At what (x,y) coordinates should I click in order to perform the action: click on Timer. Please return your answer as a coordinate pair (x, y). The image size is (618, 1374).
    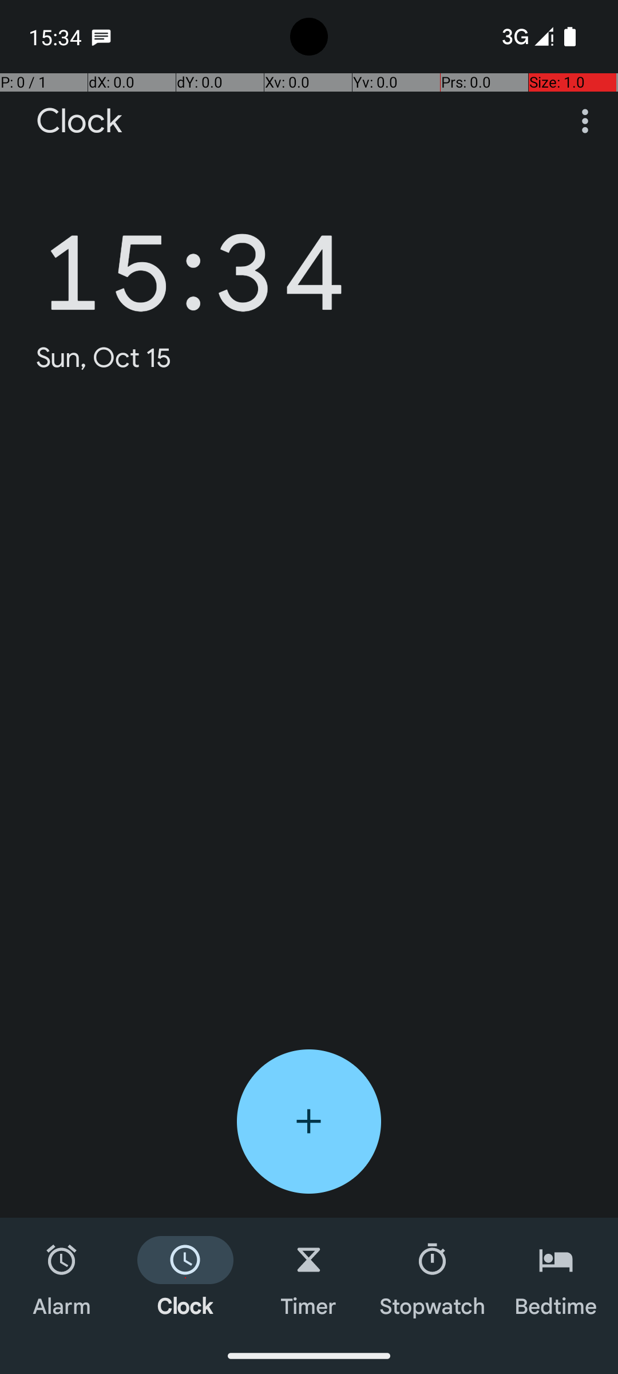
    Looking at the image, I should click on (309, 1278).